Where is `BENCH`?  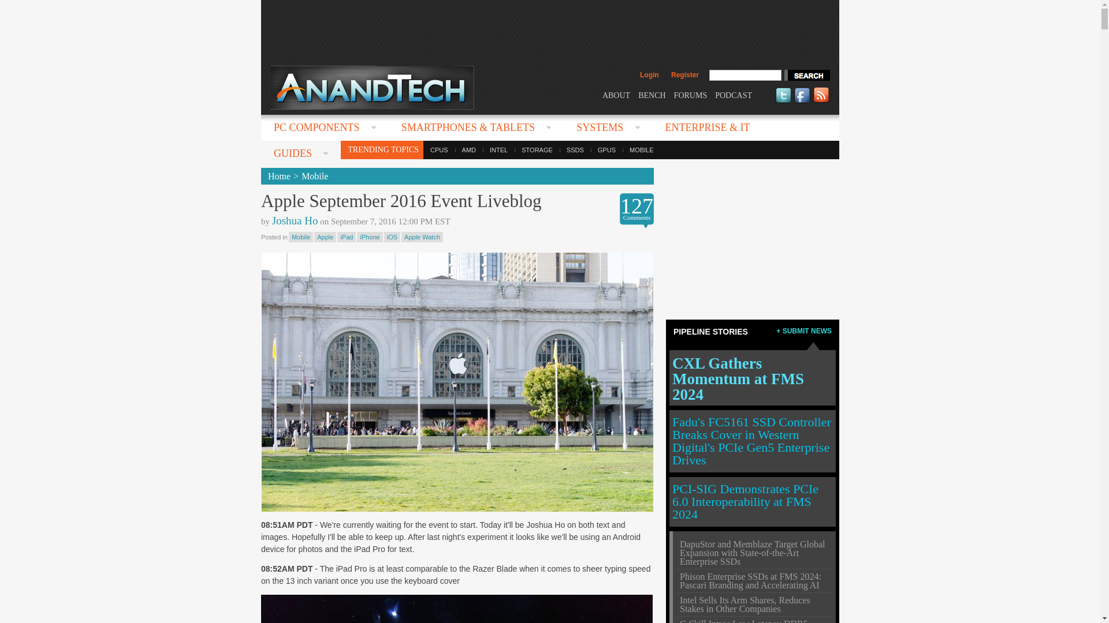 BENCH is located at coordinates (652, 95).